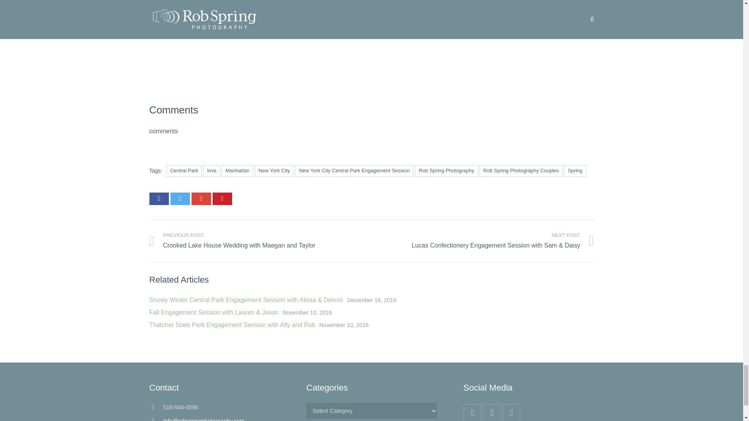 This screenshot has height=421, width=749. Describe the element at coordinates (184, 171) in the screenshot. I see `Central Park` at that location.